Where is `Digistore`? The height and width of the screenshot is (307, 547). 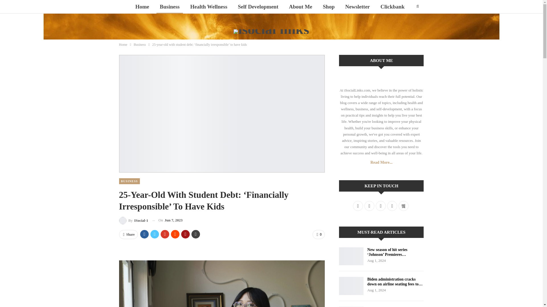 Digistore is located at coordinates (270, 20).